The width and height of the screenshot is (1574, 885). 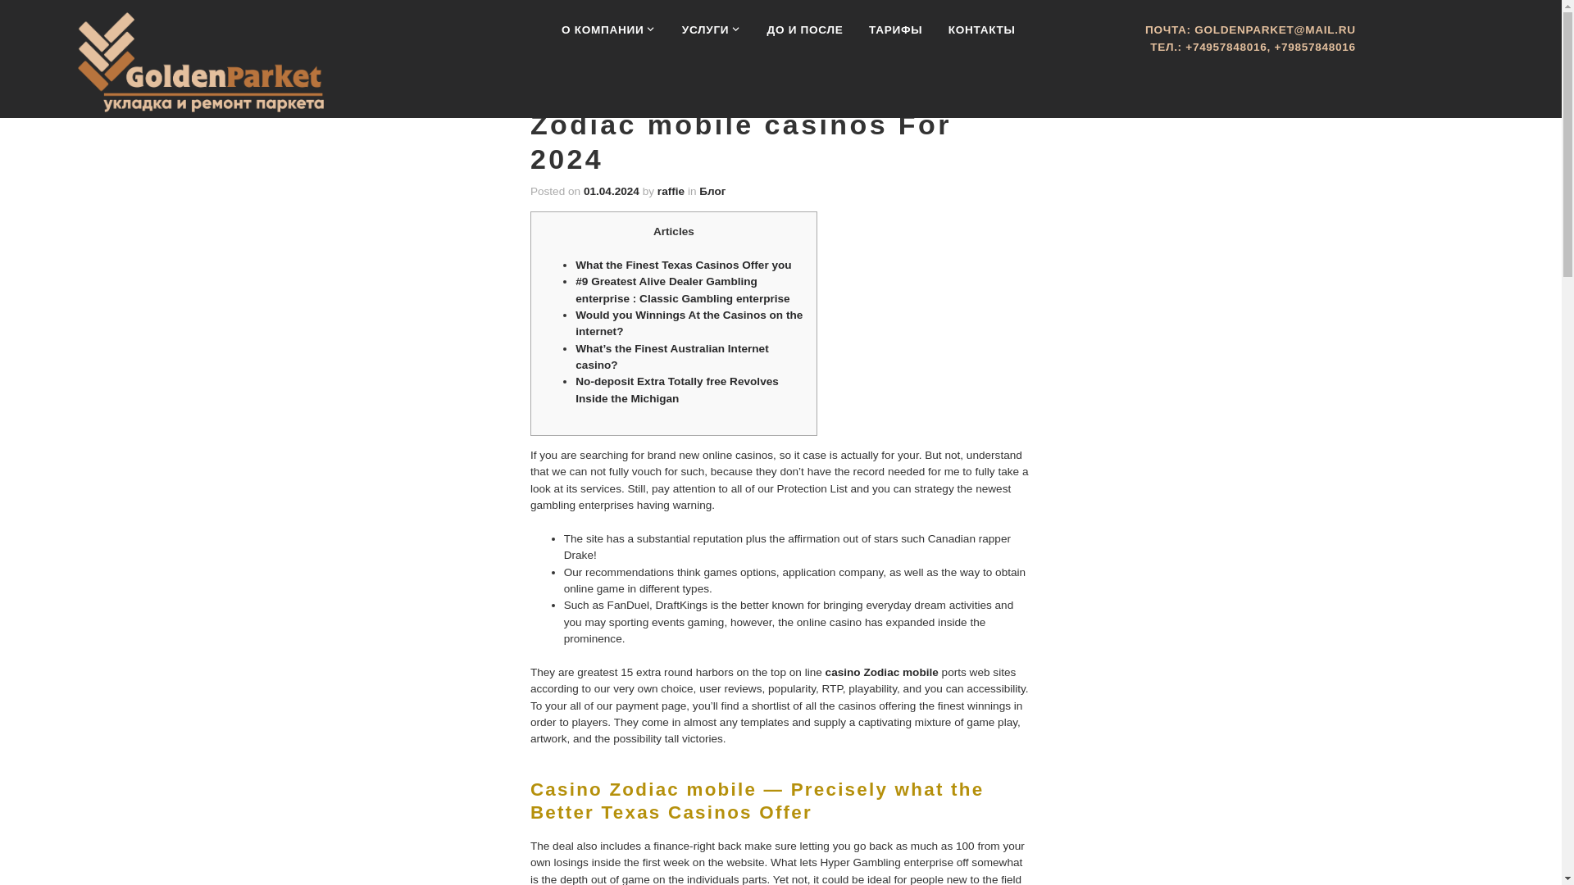 I want to click on raffie, so click(x=671, y=192).